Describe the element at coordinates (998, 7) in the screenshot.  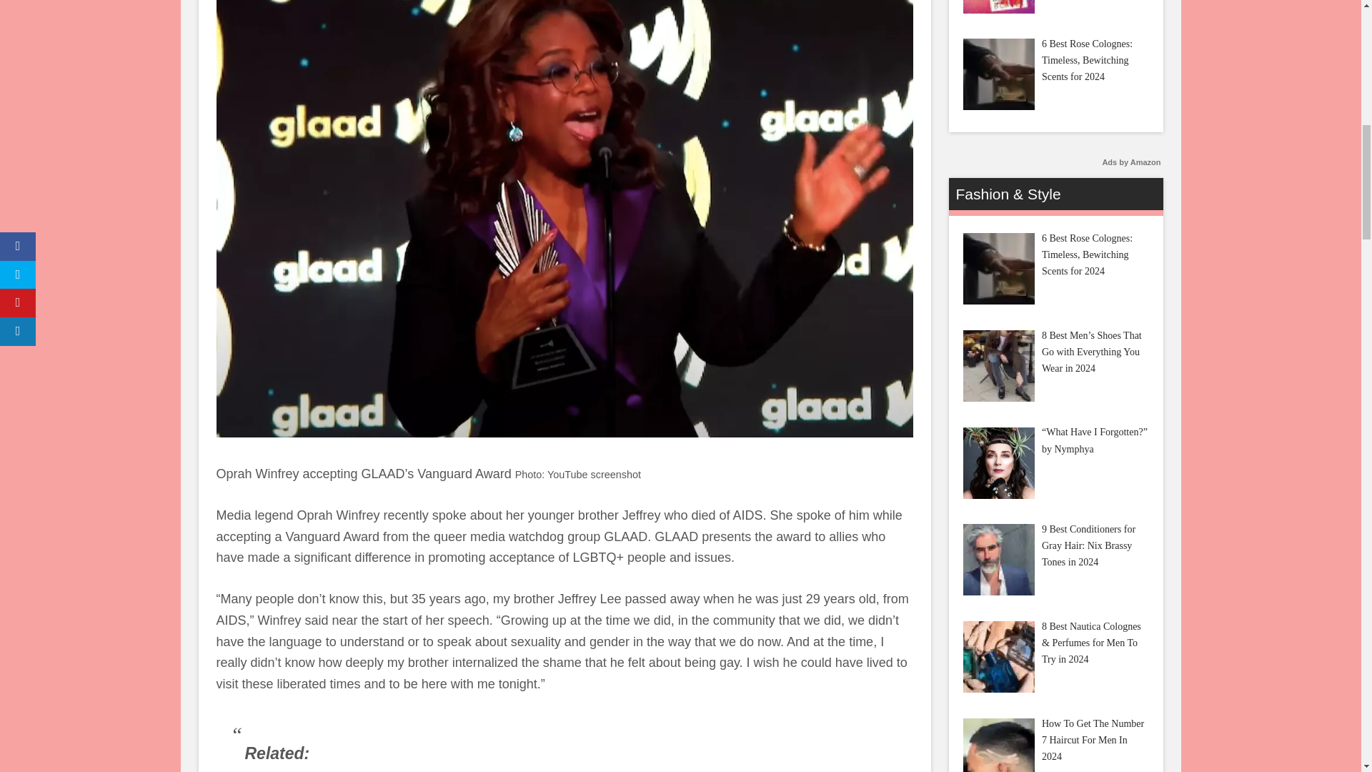
I see `The 9 Best Books of the Summer, According to Bookshop.org` at that location.